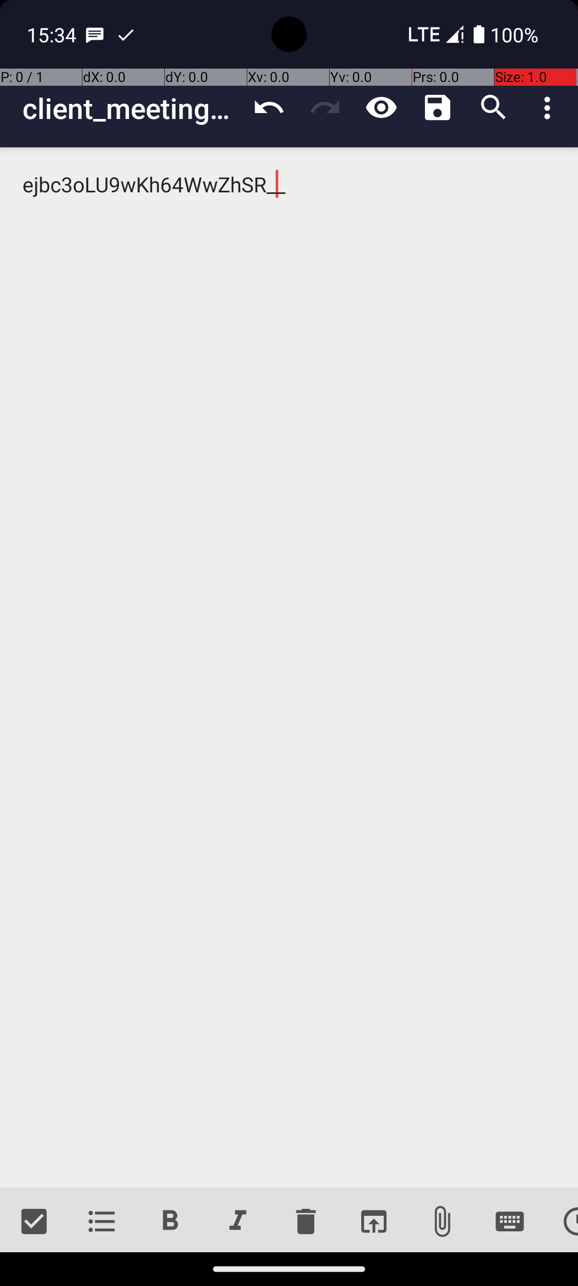 The height and width of the screenshot is (1286, 578). Describe the element at coordinates (289, 668) in the screenshot. I see `ejbc3oLU9wKh64WwZhSR__
` at that location.